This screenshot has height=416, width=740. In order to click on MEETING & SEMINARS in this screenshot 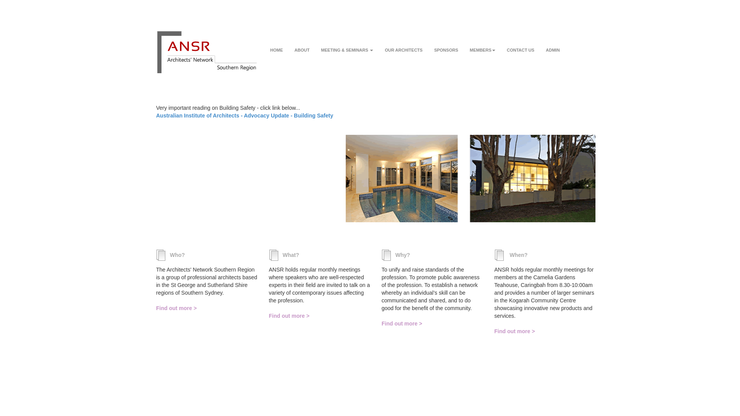, I will do `click(347, 44)`.